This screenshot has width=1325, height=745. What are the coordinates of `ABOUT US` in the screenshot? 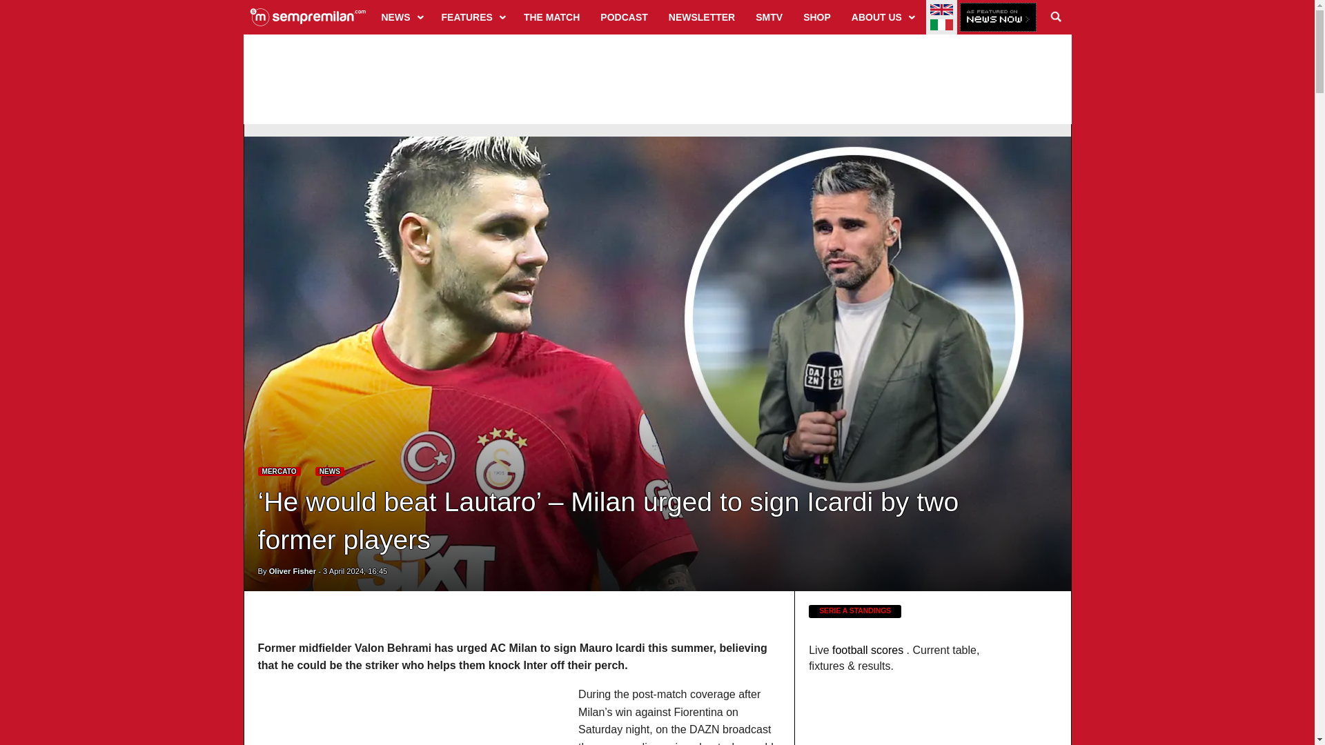 It's located at (882, 17).